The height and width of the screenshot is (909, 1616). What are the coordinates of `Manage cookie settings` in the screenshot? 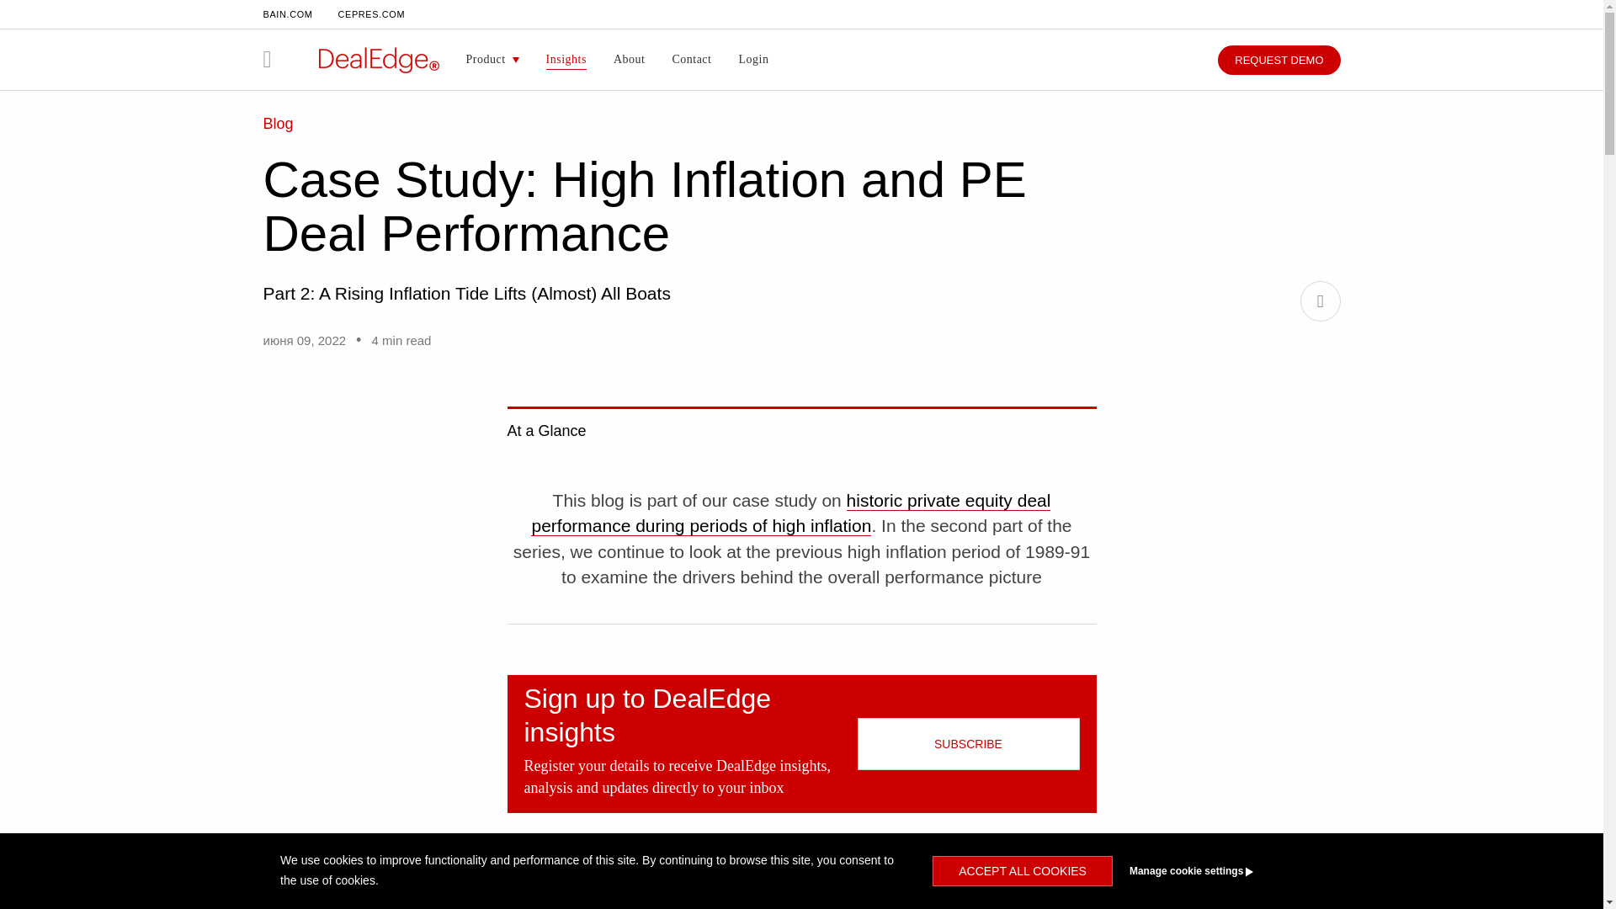 It's located at (1222, 871).